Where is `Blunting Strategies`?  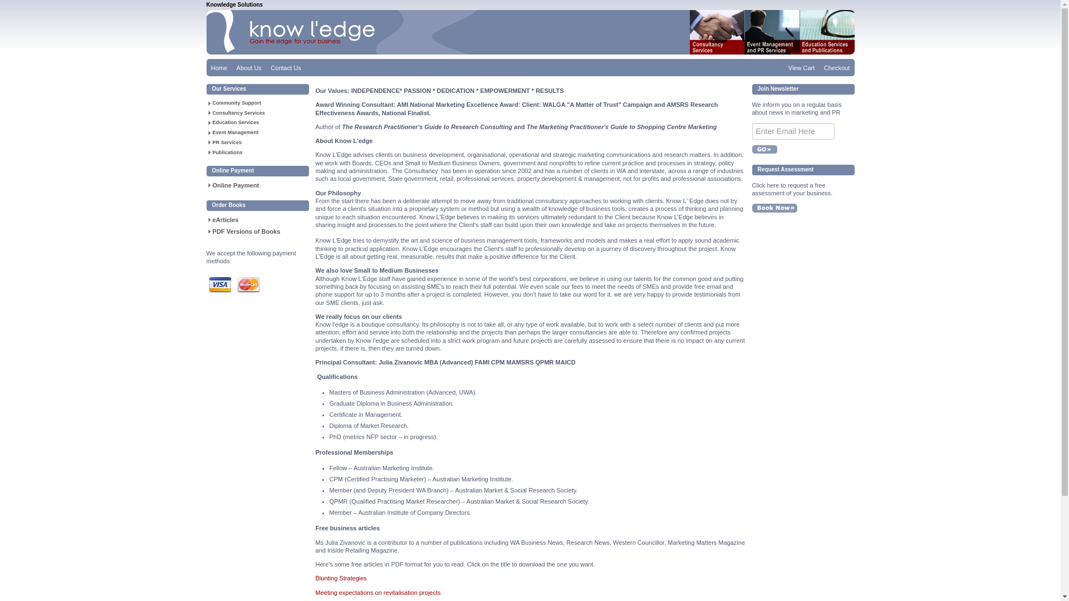 Blunting Strategies is located at coordinates (341, 578).